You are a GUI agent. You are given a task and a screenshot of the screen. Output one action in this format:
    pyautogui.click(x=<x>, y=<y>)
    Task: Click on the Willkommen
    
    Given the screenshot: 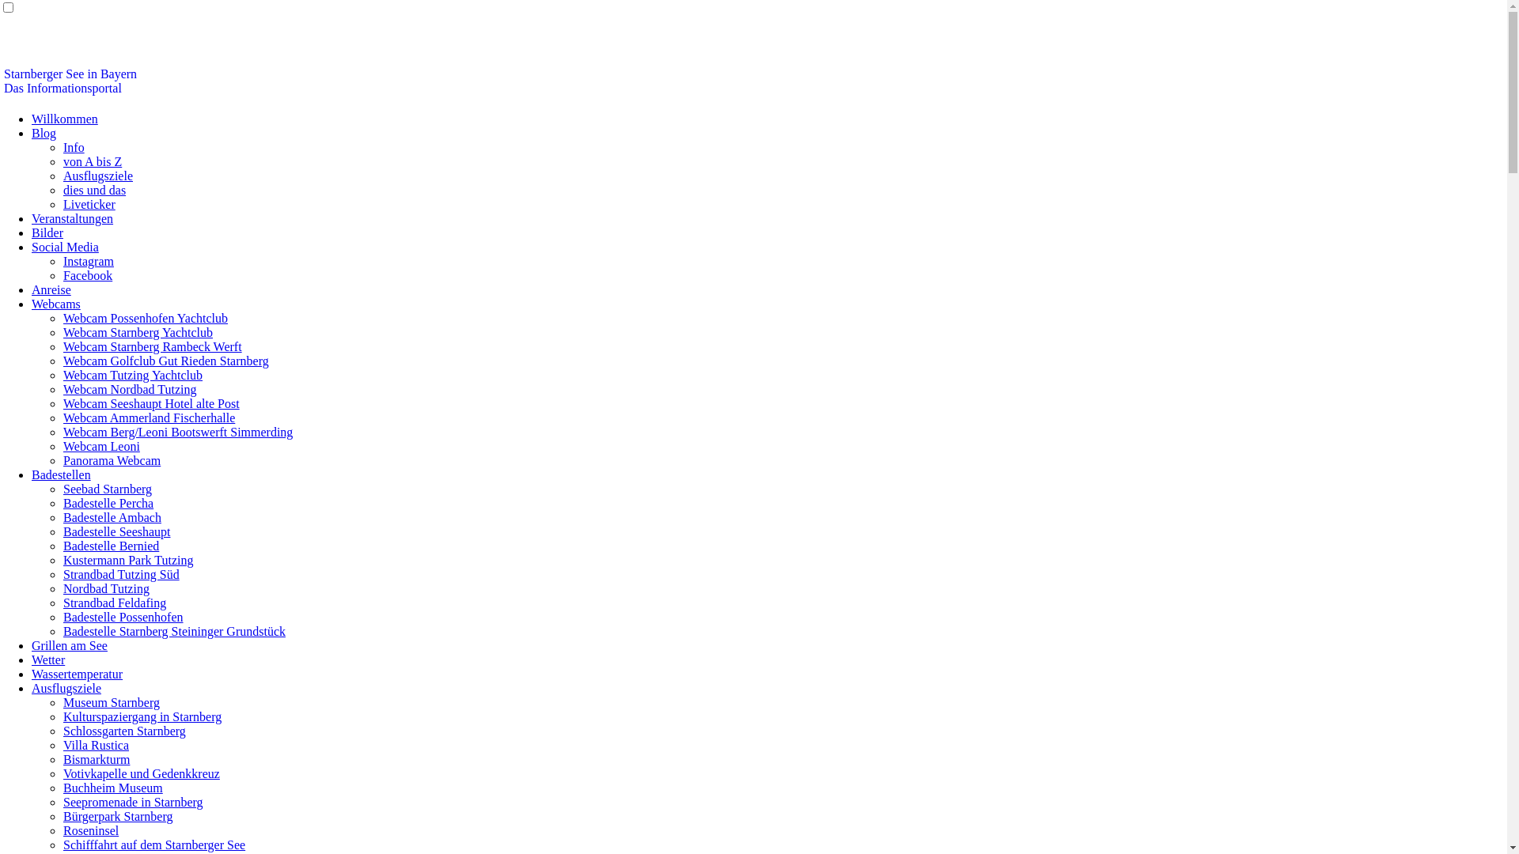 What is the action you would take?
    pyautogui.click(x=65, y=119)
    